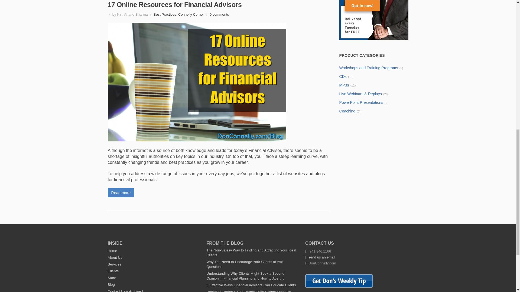 Image resolution: width=520 pixels, height=292 pixels. I want to click on Coaching, so click(347, 111).